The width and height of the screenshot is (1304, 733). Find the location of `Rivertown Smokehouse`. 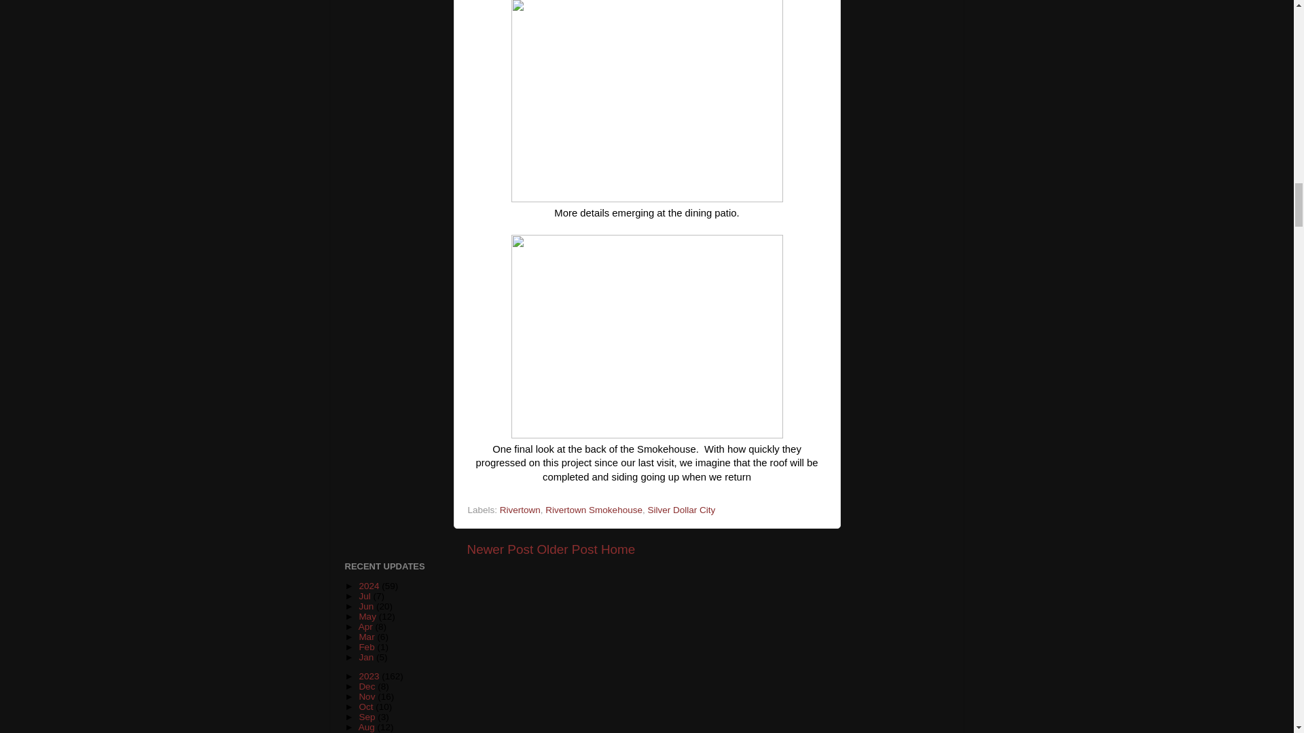

Rivertown Smokehouse is located at coordinates (594, 510).